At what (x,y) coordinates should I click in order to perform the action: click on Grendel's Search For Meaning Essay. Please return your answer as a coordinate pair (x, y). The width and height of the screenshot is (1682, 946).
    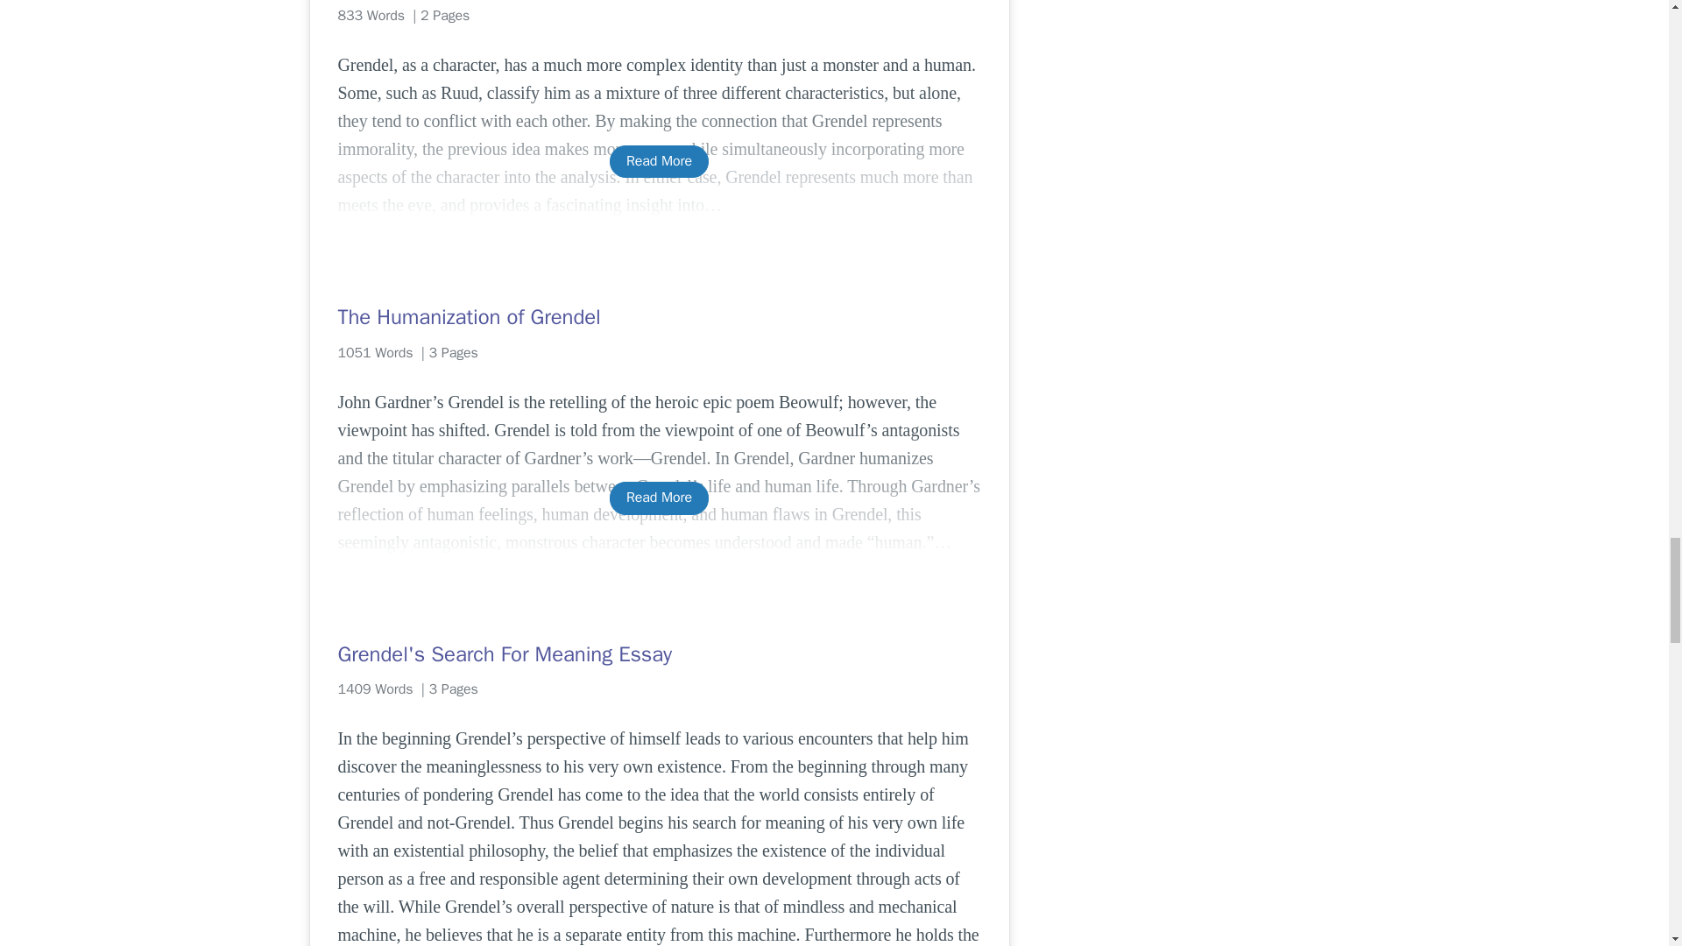
    Looking at the image, I should click on (659, 653).